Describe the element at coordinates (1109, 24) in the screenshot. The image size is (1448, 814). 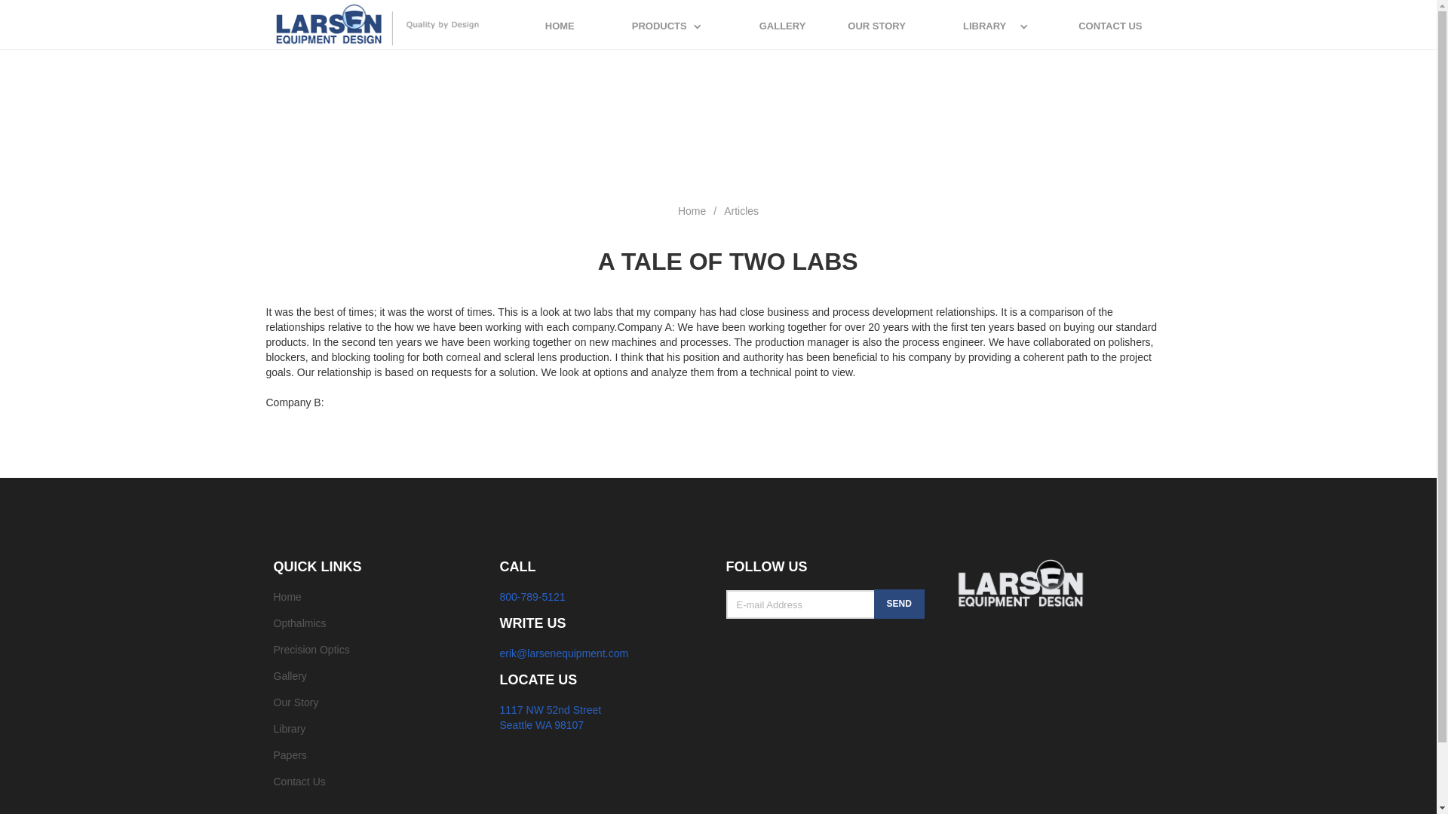
I see `CONTACT US` at that location.